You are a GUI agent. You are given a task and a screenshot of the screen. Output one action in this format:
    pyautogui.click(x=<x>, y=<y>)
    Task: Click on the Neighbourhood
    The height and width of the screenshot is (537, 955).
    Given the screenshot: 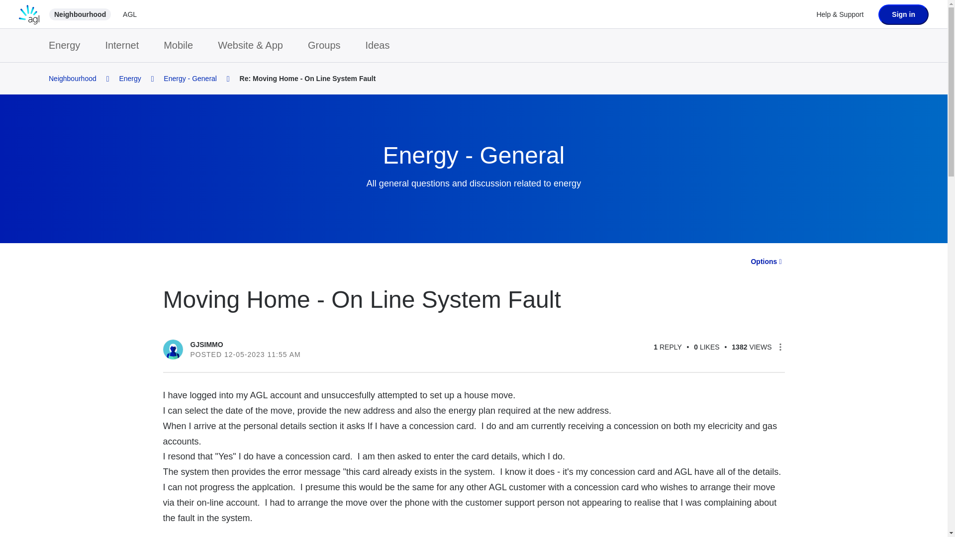 What is the action you would take?
    pyautogui.click(x=80, y=14)
    